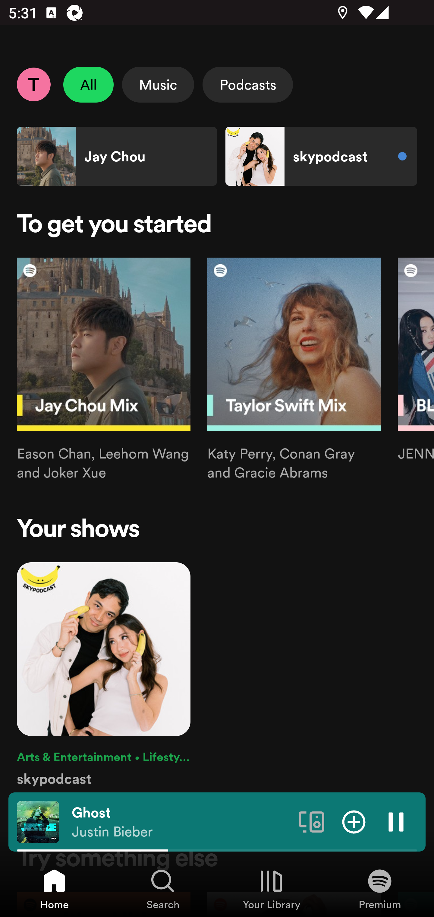 The width and height of the screenshot is (434, 917). I want to click on Profile, so click(33, 84).